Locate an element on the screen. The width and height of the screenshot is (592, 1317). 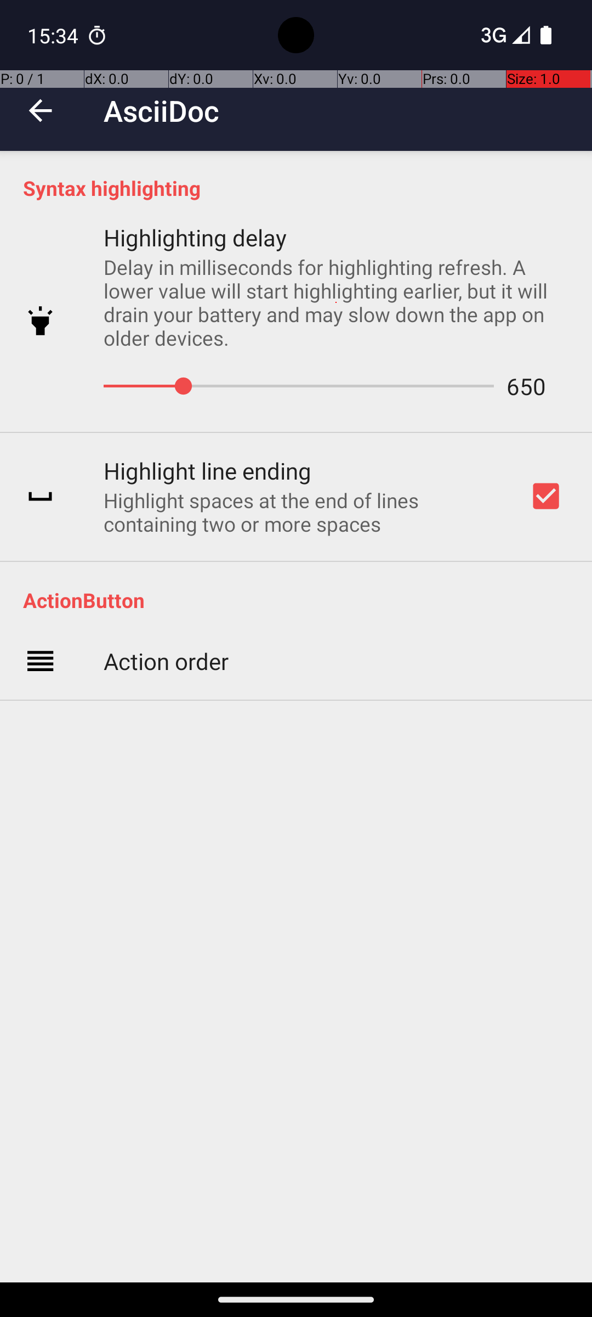
Syntax highlighting is located at coordinates (301, 188).